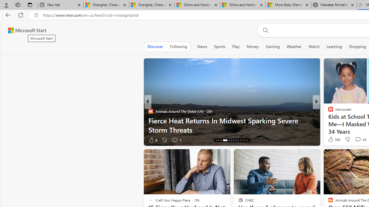 The height and width of the screenshot is (207, 369). Describe the element at coordinates (354, 140) in the screenshot. I see `View comments 1 Comment` at that location.